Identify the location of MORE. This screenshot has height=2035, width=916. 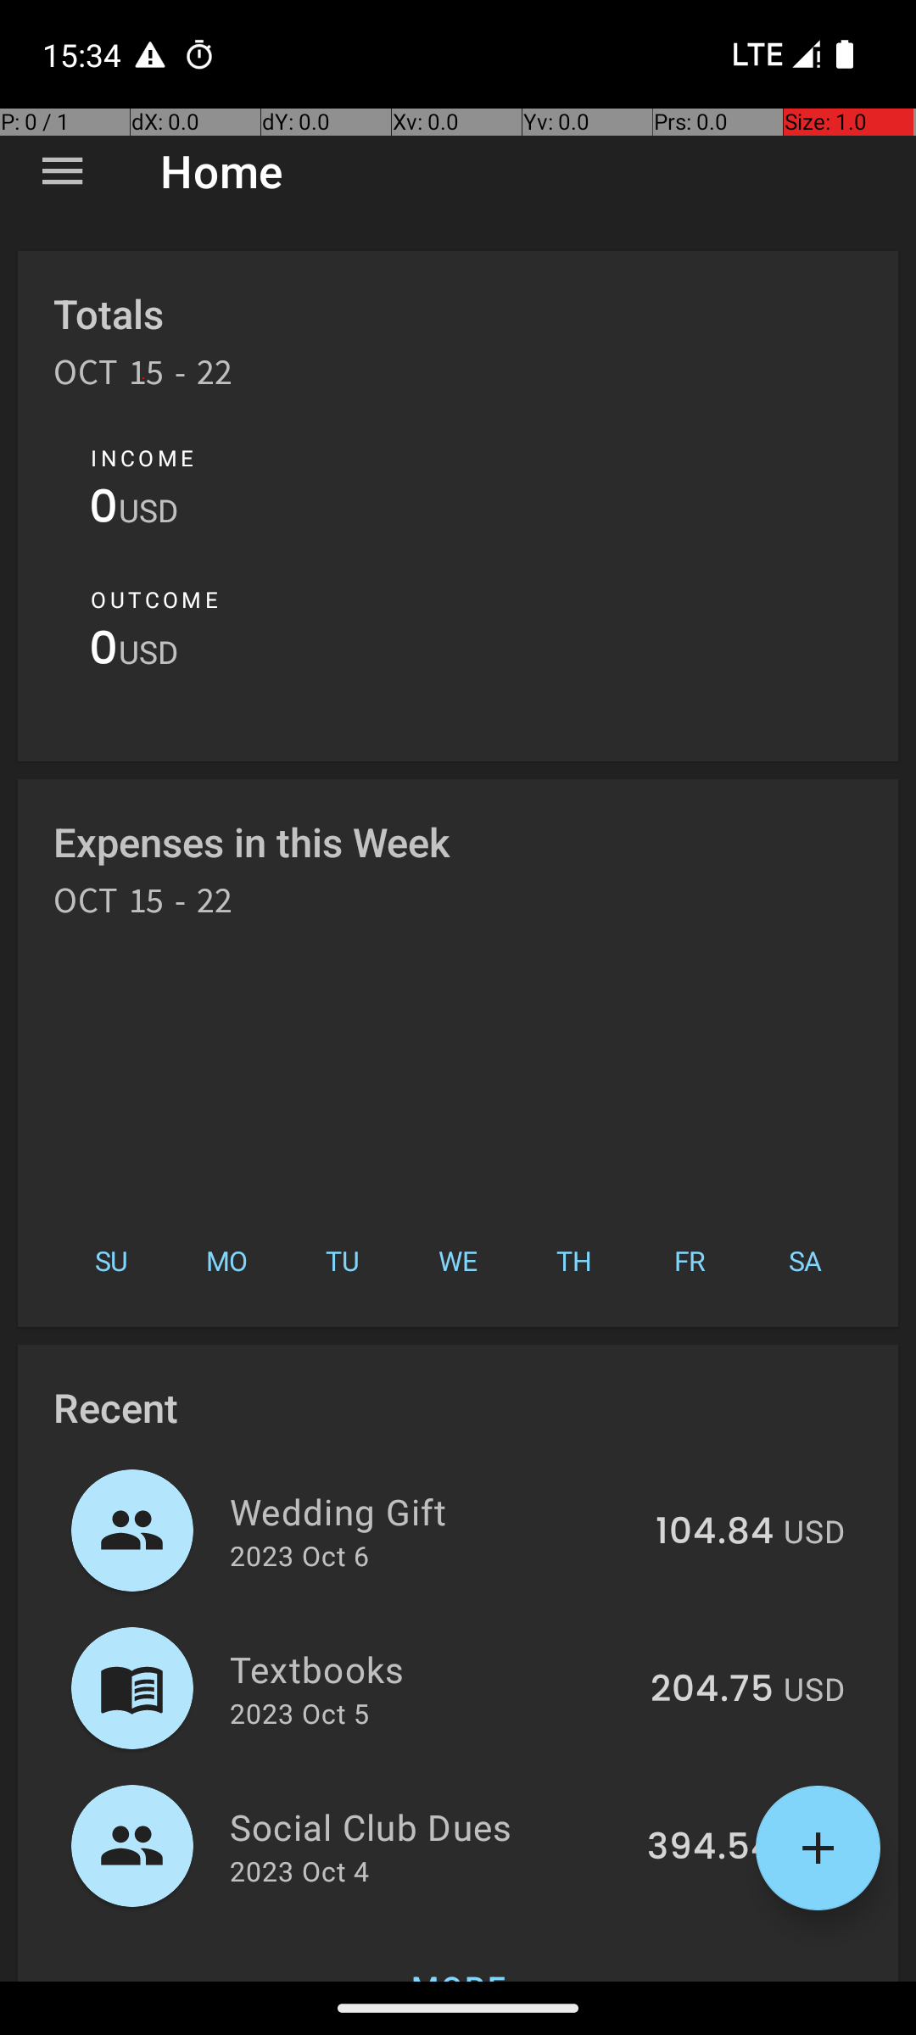
(458, 1954).